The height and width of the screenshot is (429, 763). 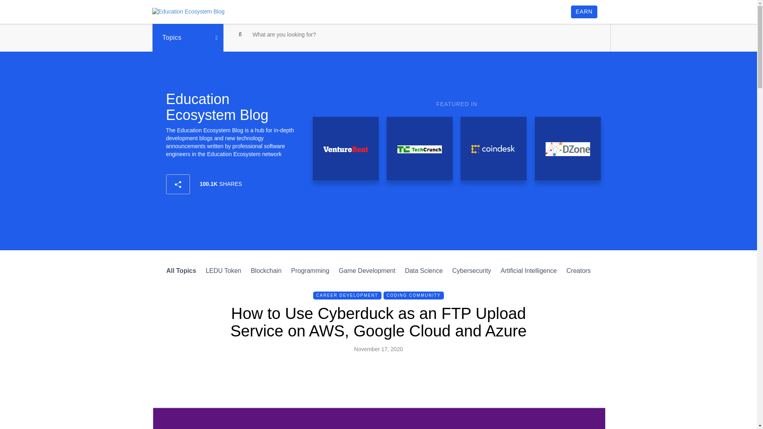 What do you see at coordinates (310, 271) in the screenshot?
I see `Programming` at bounding box center [310, 271].